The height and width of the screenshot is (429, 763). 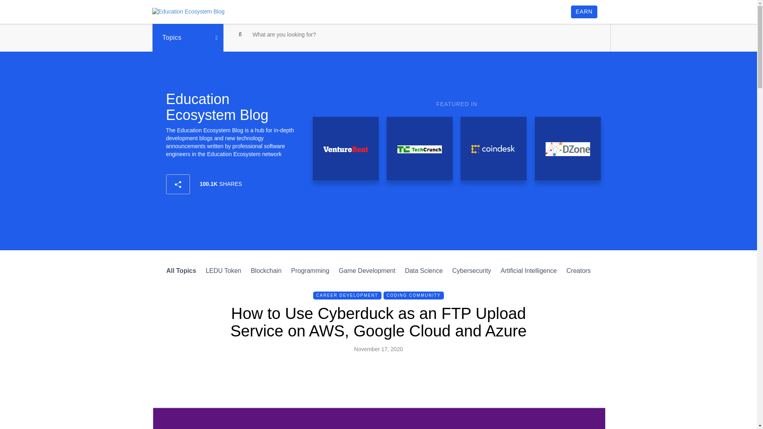 What do you see at coordinates (310, 271) in the screenshot?
I see `Programming` at bounding box center [310, 271].